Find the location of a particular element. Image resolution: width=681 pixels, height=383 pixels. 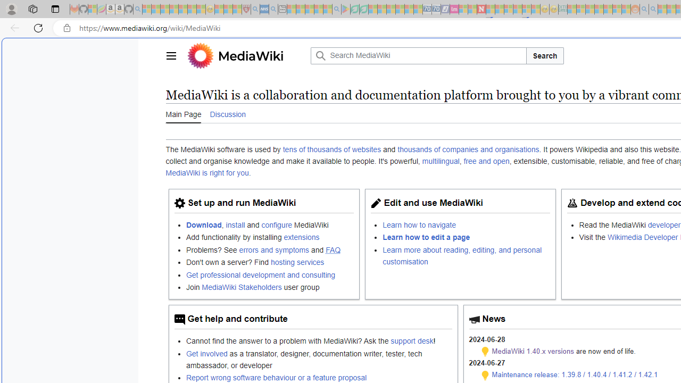

multilingual is located at coordinates (441, 161).